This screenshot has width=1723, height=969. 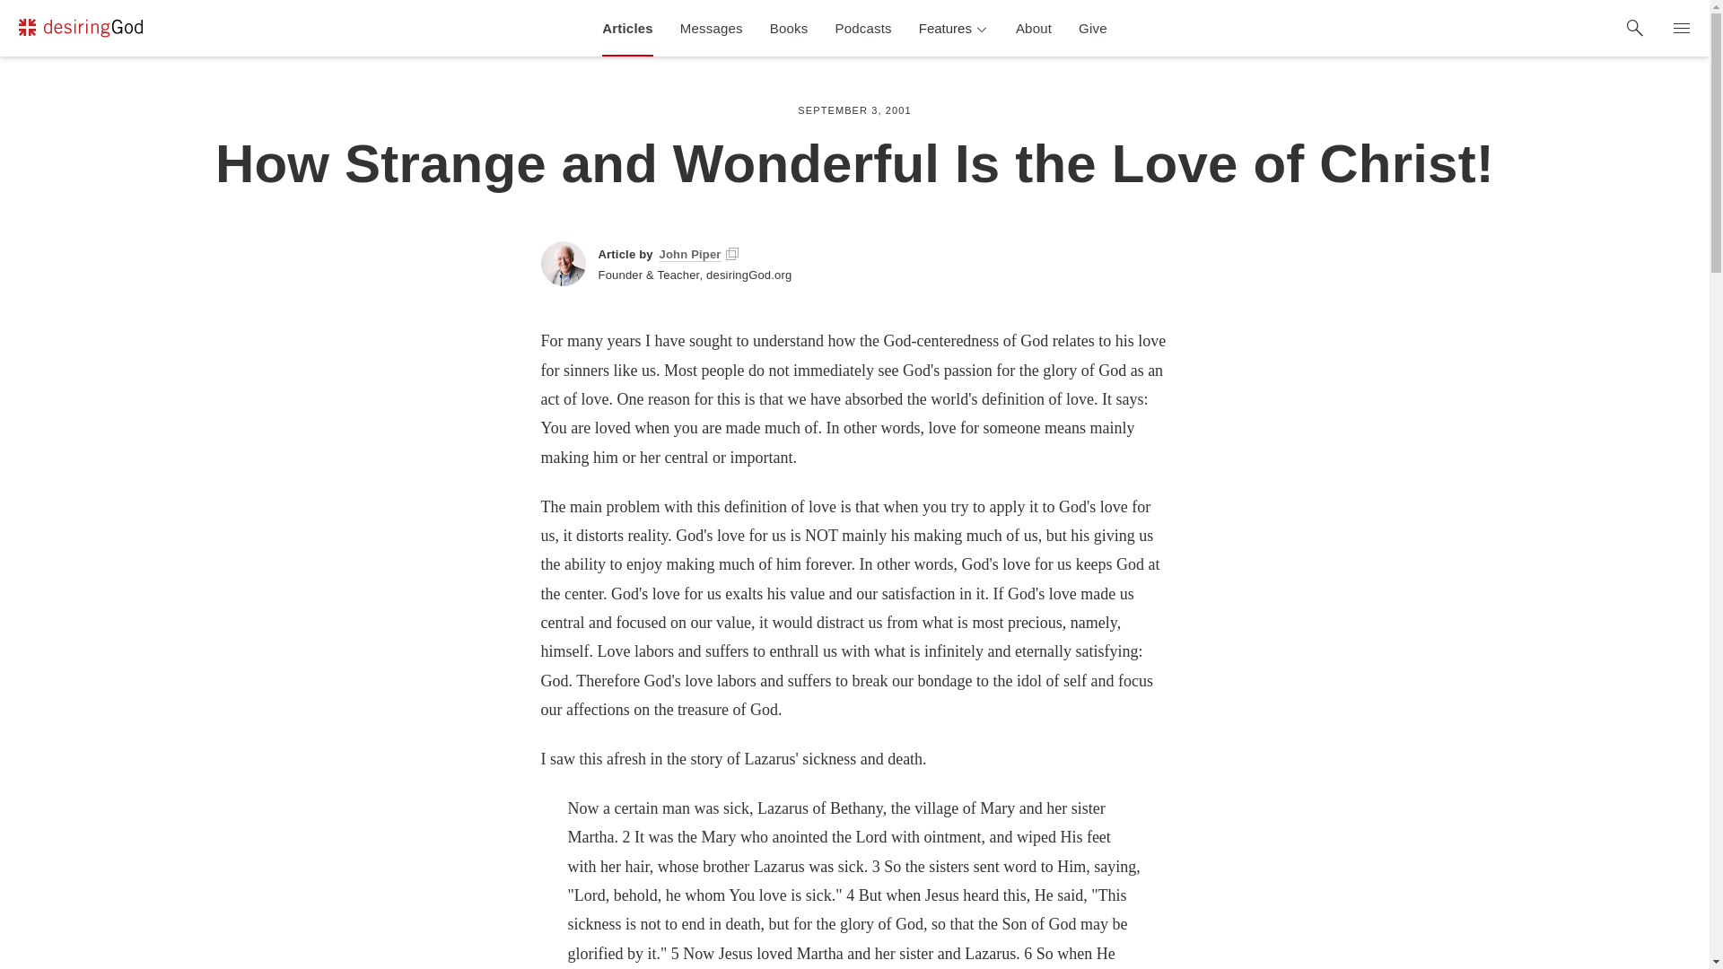 I want to click on Books, so click(x=788, y=28).